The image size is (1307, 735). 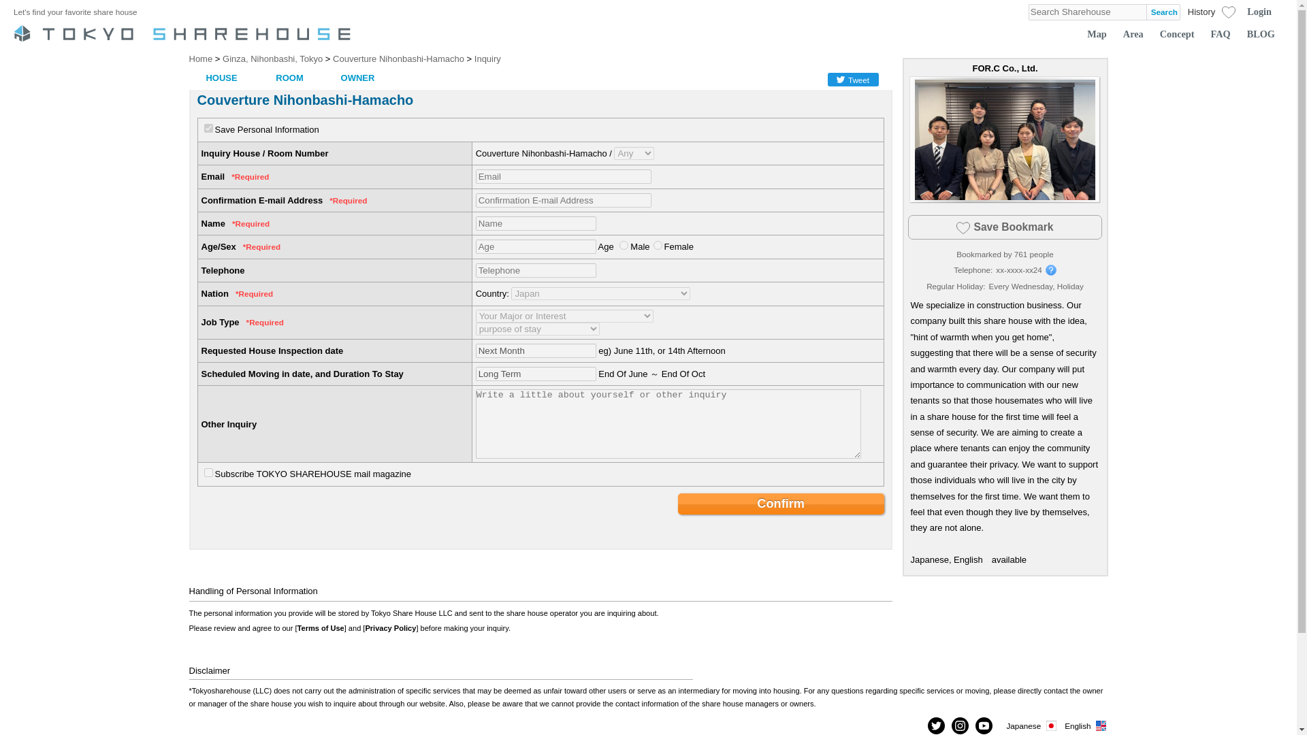 What do you see at coordinates (487, 59) in the screenshot?
I see `Inquiry` at bounding box center [487, 59].